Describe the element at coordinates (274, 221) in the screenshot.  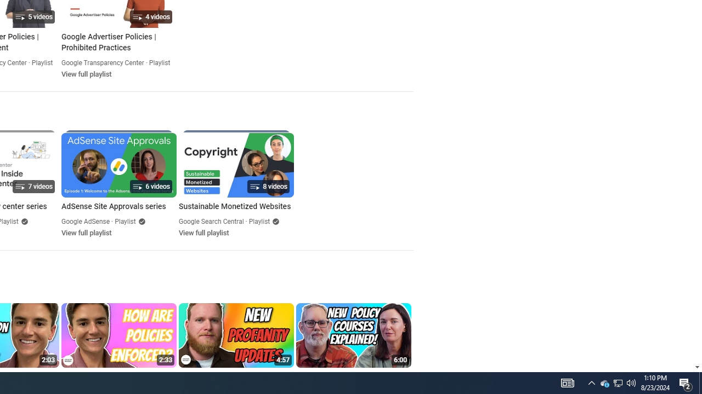
I see `Verified` at that location.